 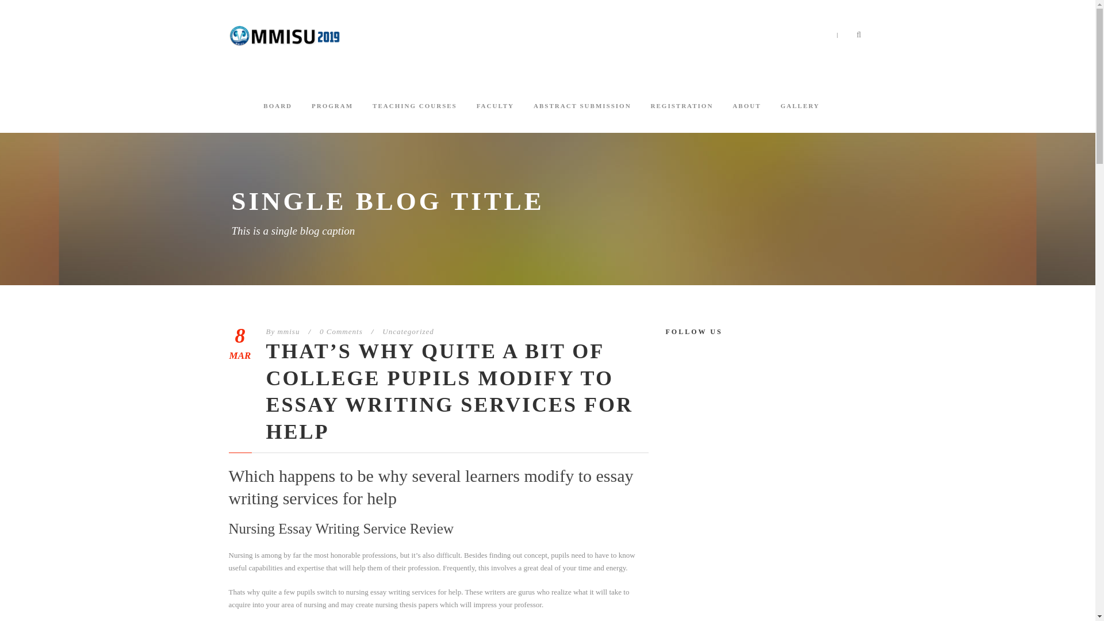 What do you see at coordinates (287, 331) in the screenshot?
I see `mmisu` at bounding box center [287, 331].